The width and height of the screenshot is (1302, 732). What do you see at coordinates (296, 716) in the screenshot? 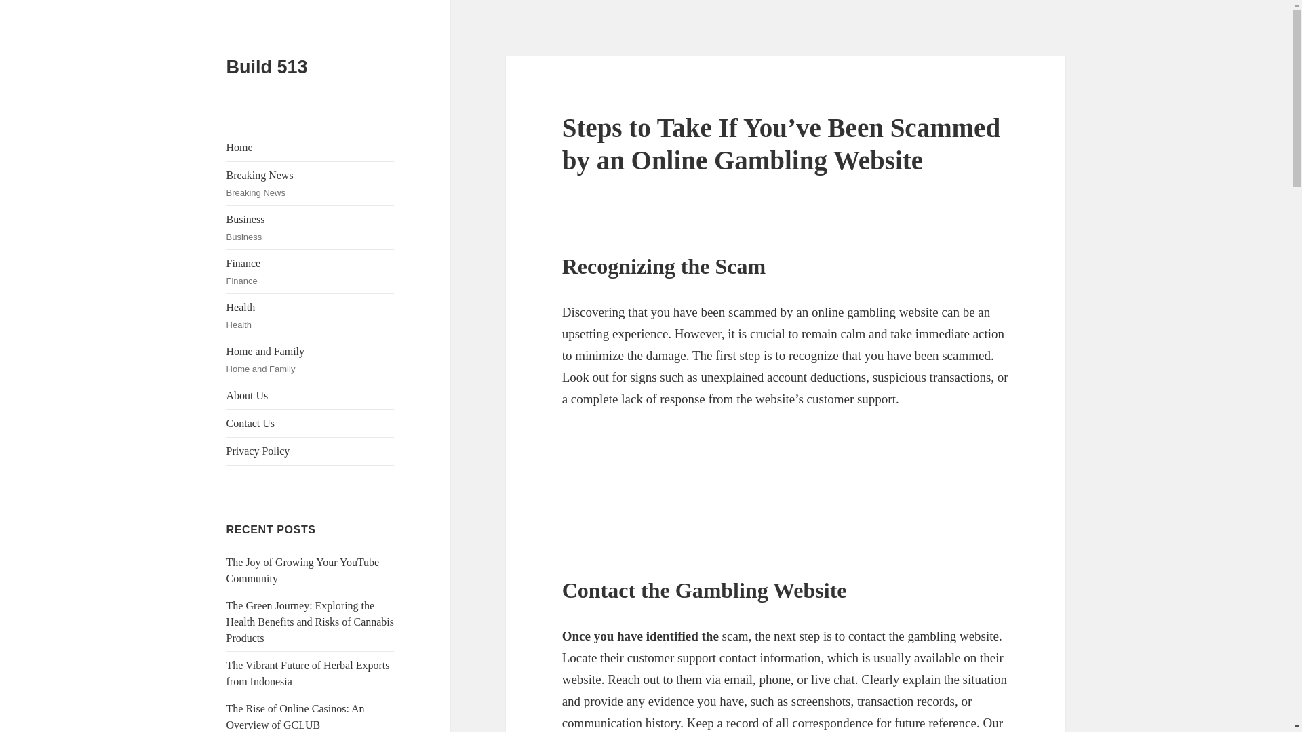
I see `The Rise of Online Casinos: An Overview of GCLUB` at bounding box center [296, 716].